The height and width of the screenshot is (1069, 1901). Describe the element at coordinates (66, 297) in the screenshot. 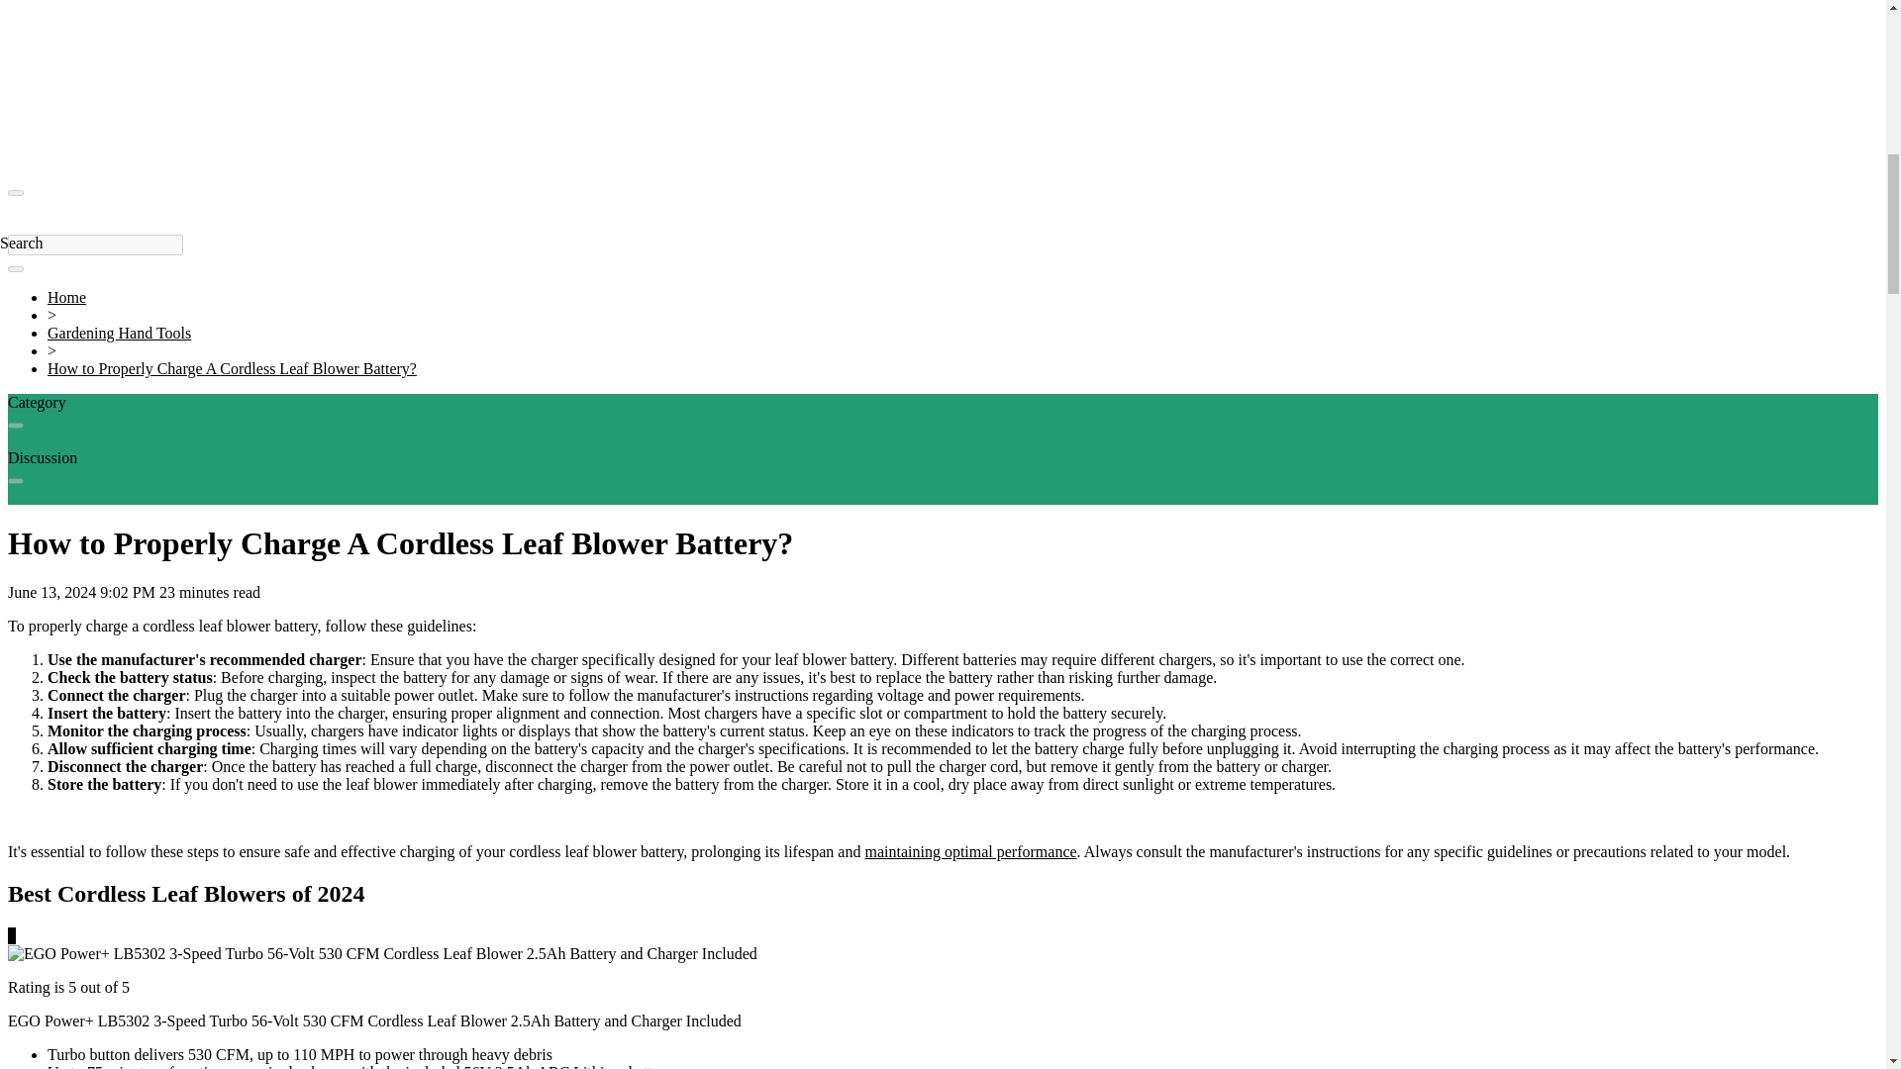

I see `Home` at that location.